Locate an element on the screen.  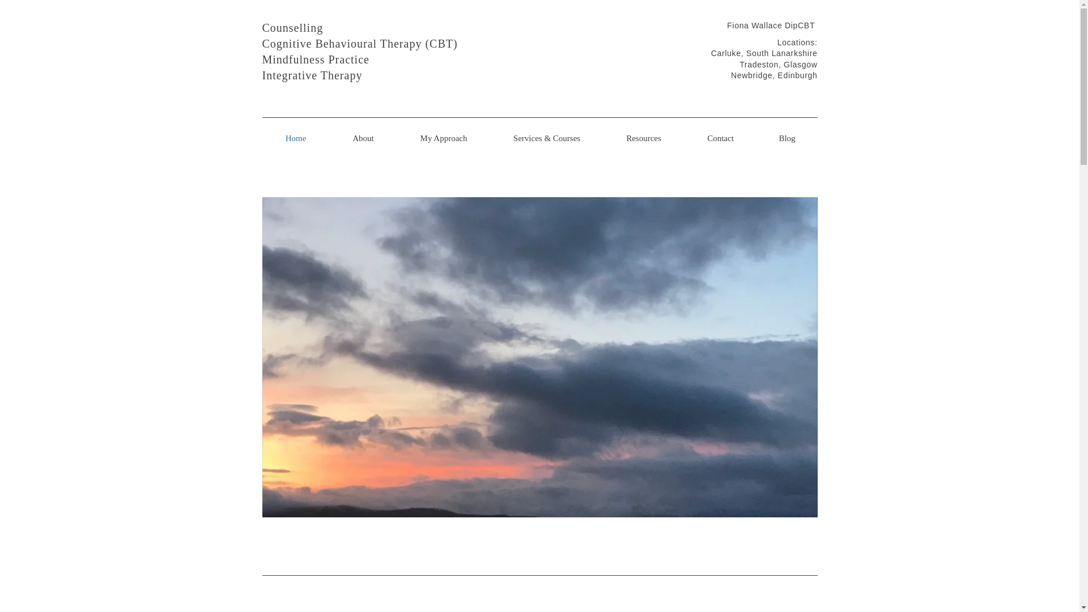
Locations: is located at coordinates (798, 42).